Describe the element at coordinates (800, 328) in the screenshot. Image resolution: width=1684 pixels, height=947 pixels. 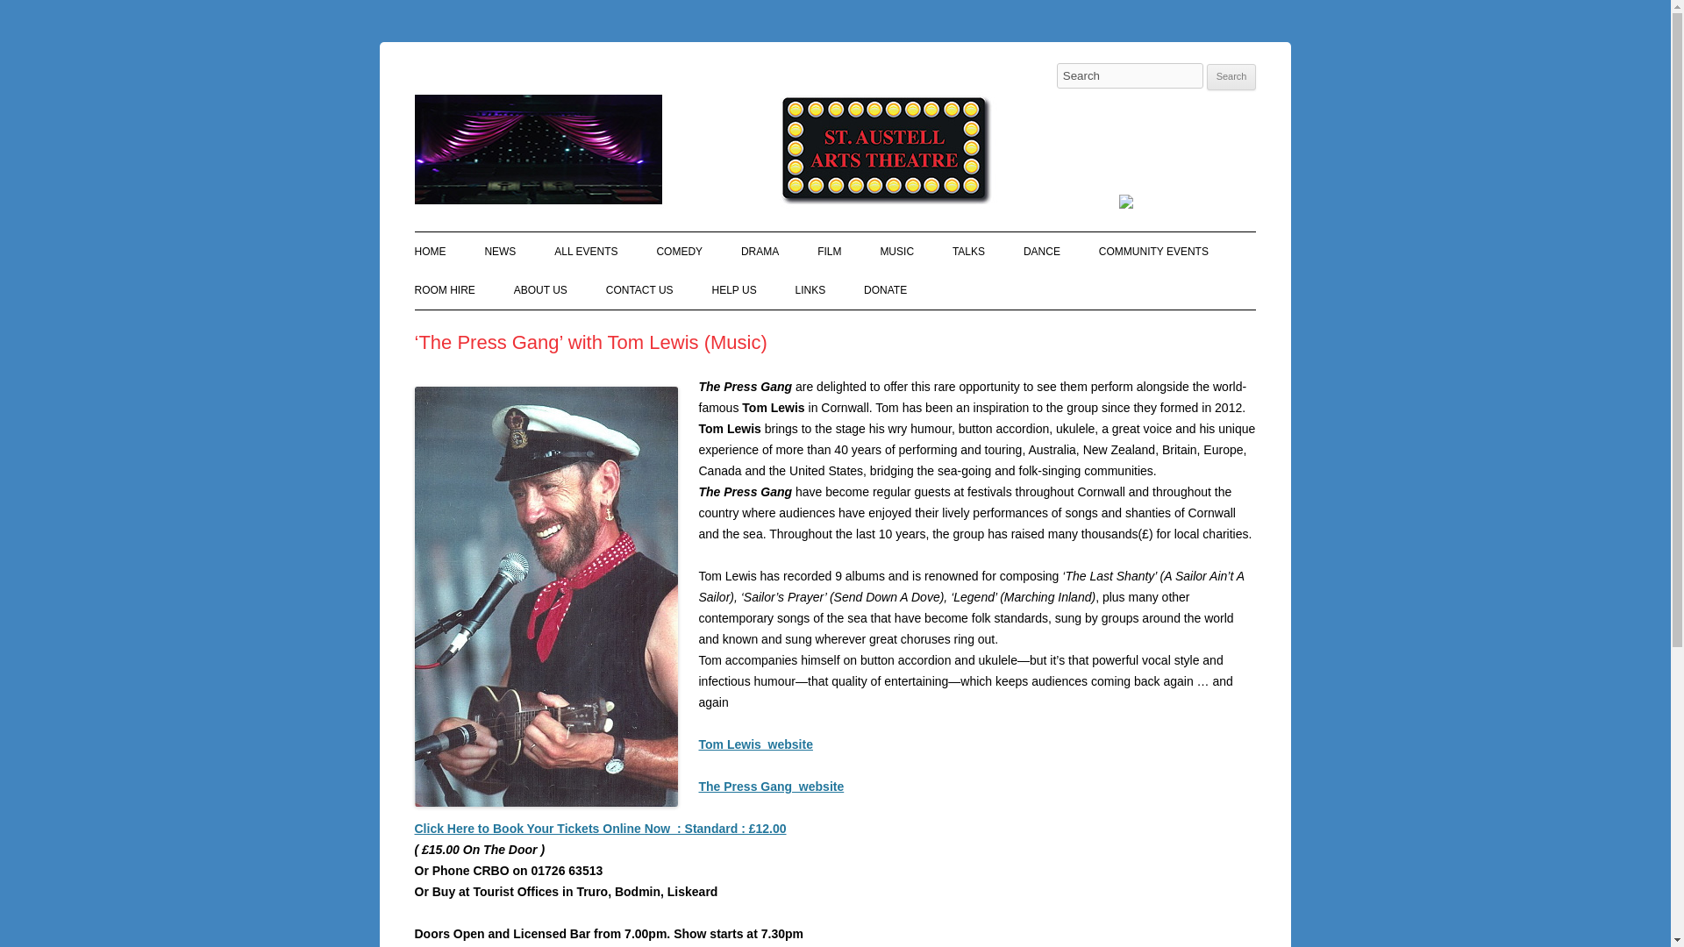
I see `VOLUNTEER` at that location.